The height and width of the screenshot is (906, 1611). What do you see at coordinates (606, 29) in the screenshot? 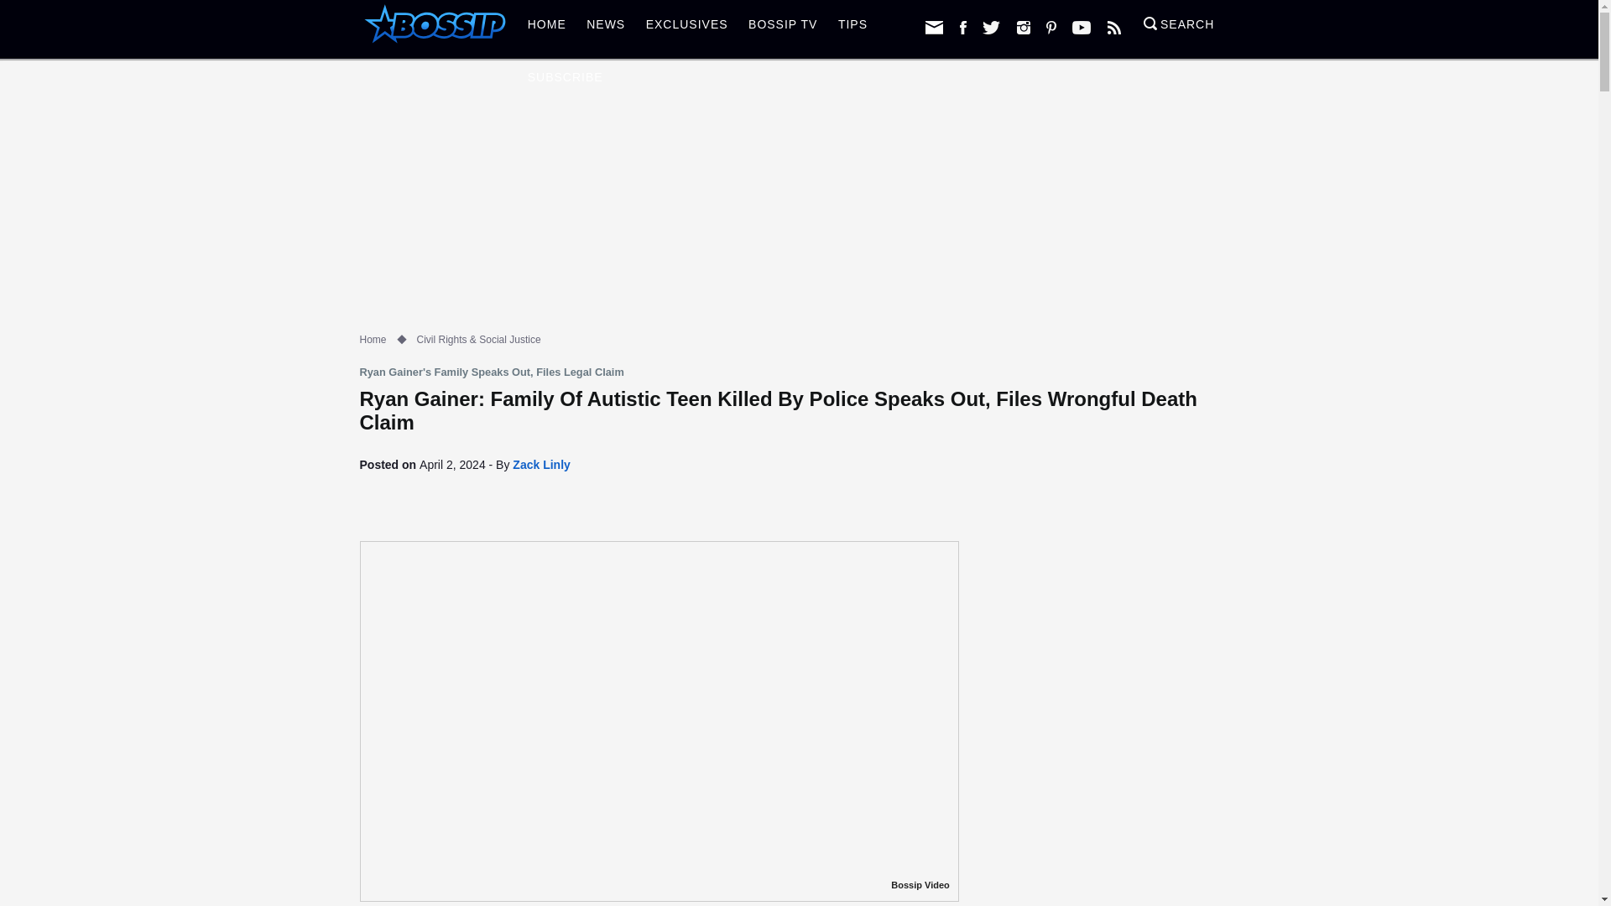
I see `NEWS` at bounding box center [606, 29].